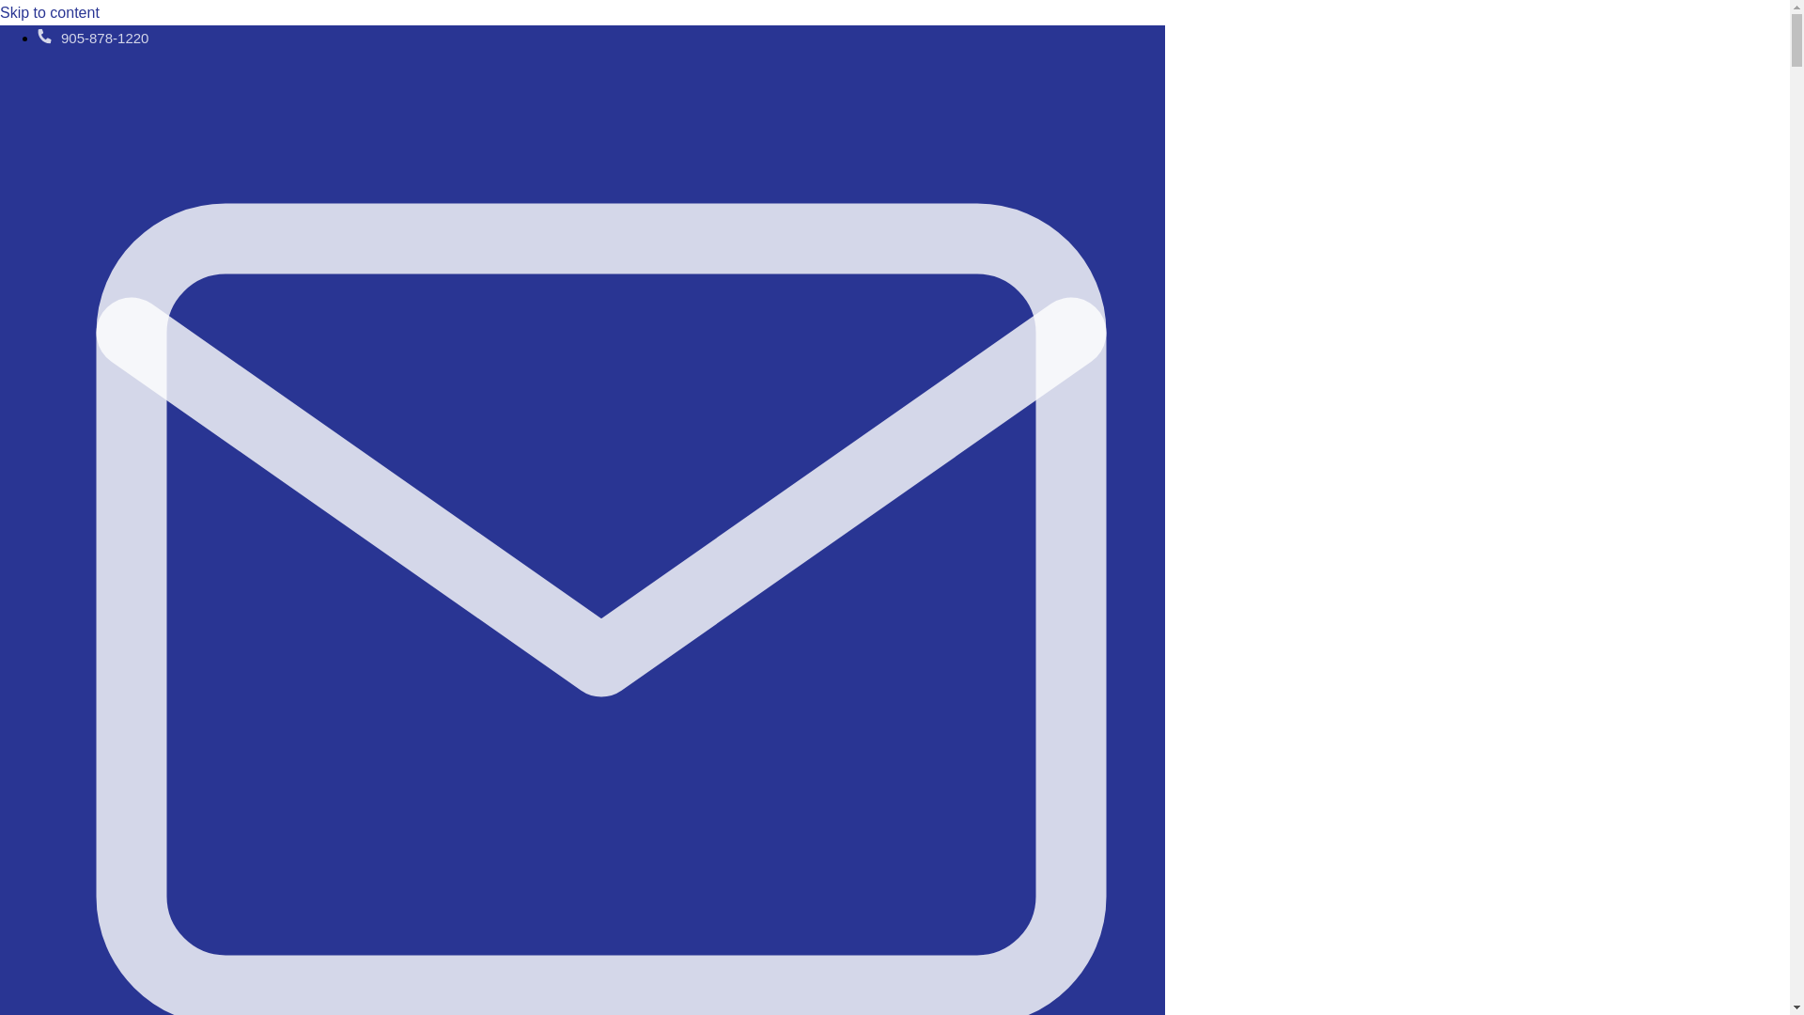 The image size is (1804, 1015). What do you see at coordinates (92, 38) in the screenshot?
I see `905-878-1220` at bounding box center [92, 38].